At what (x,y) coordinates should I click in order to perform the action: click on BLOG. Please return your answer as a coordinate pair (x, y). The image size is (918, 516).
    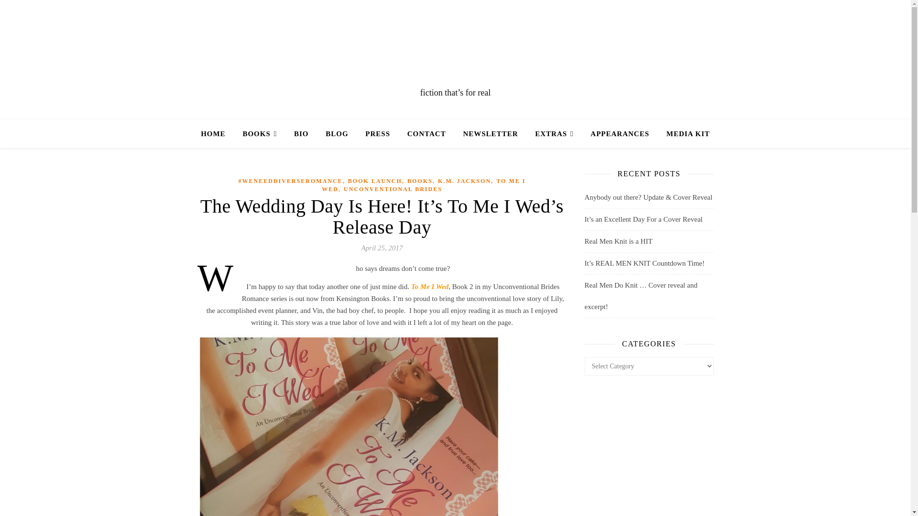
    Looking at the image, I should click on (337, 133).